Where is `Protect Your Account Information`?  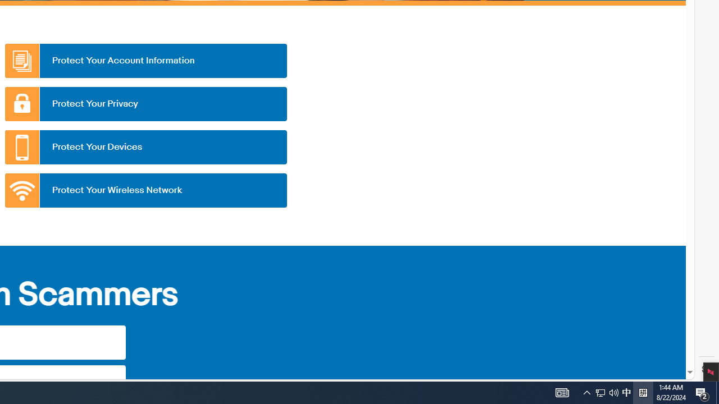 Protect Your Account Information is located at coordinates (145, 61).